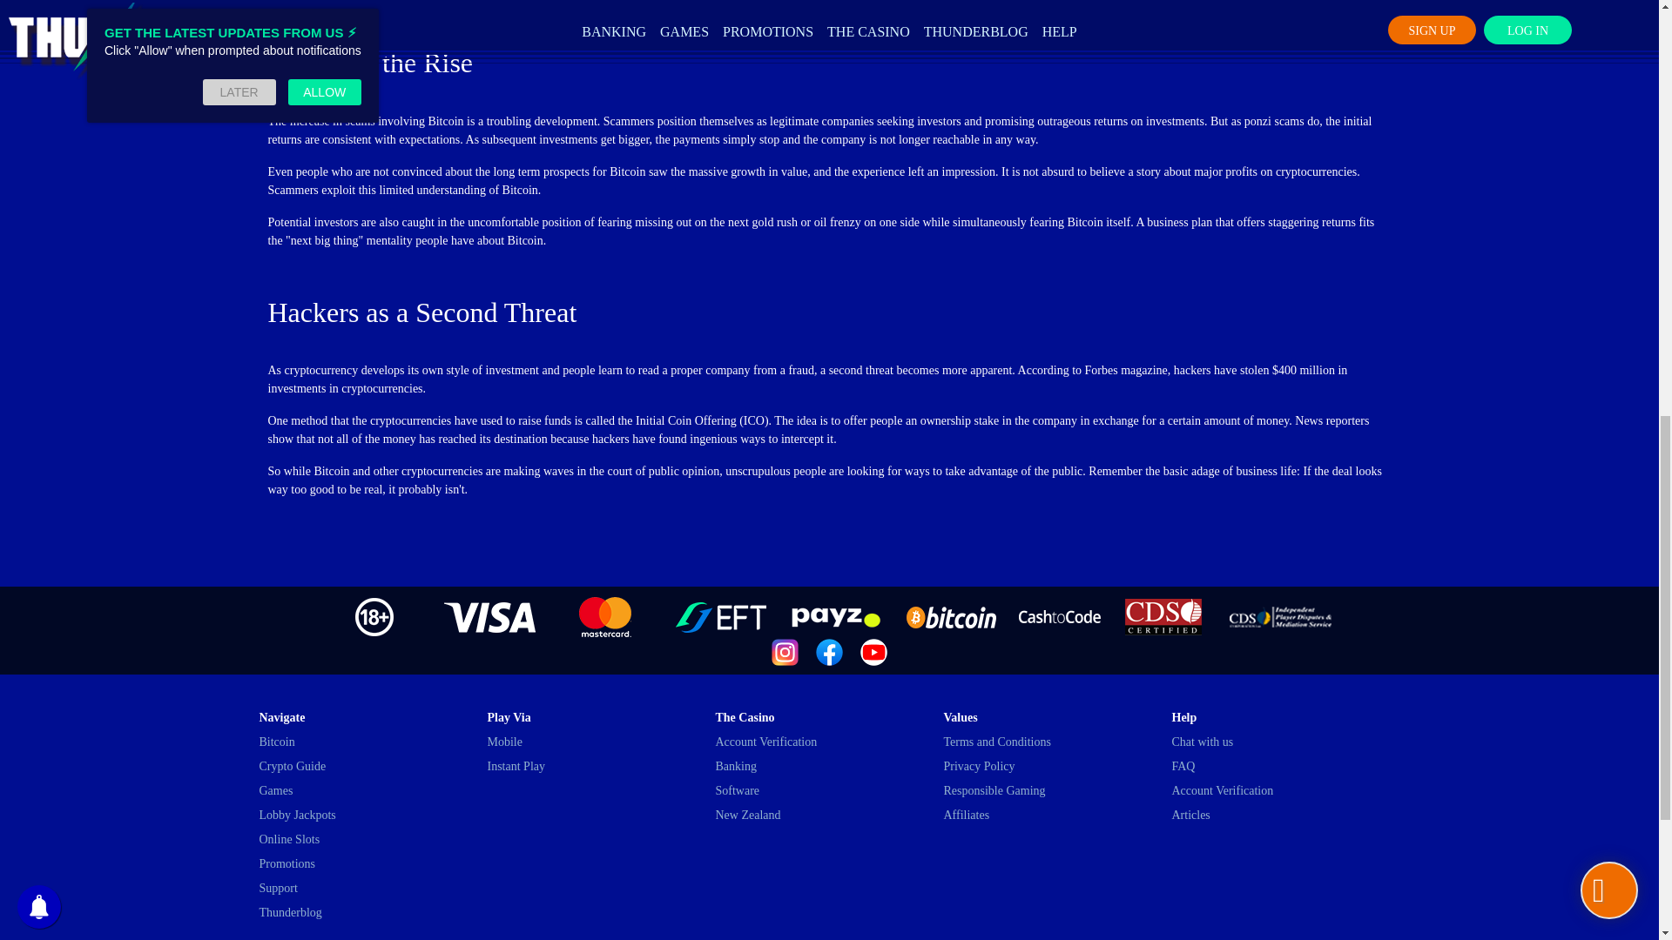  I want to click on Crypto Guide, so click(293, 766).